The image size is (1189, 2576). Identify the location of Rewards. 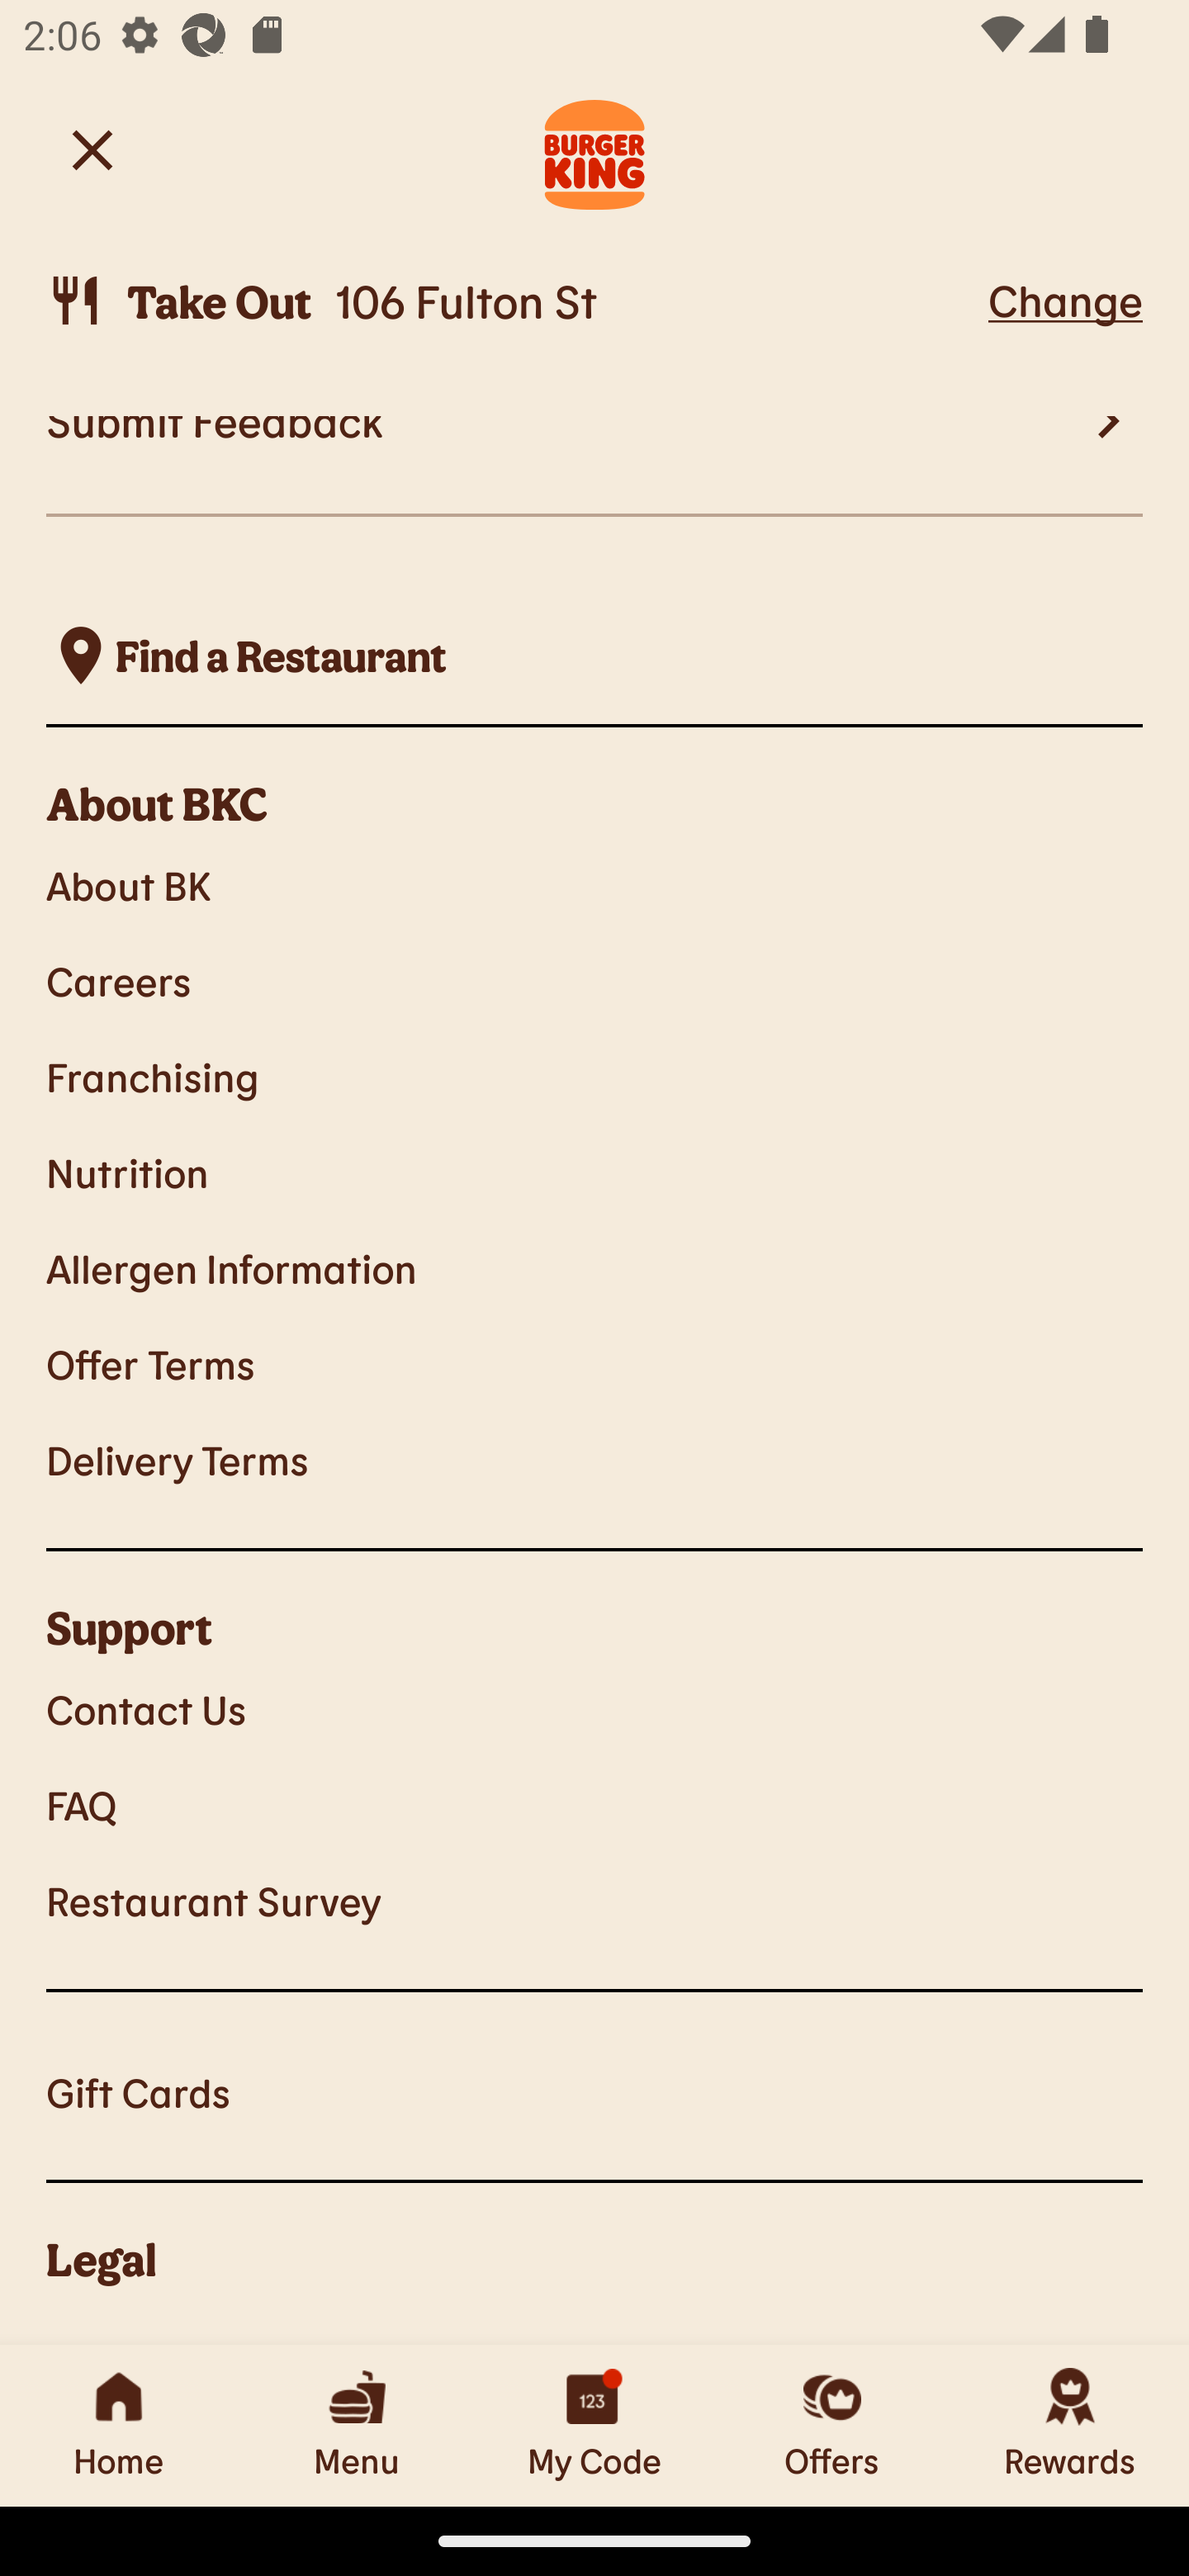
(1070, 2425).